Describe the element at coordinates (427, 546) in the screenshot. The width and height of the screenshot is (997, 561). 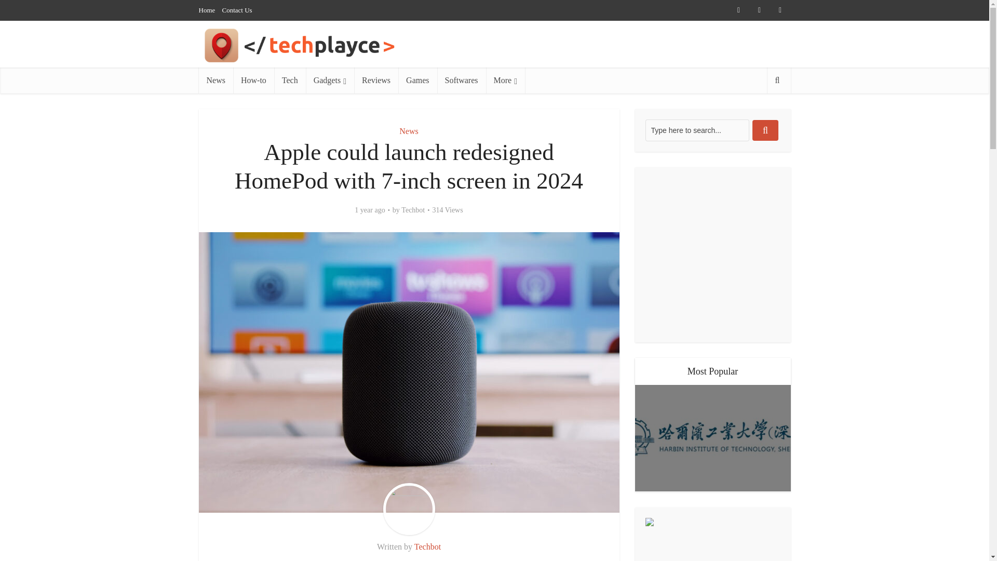
I see `Techbot` at that location.